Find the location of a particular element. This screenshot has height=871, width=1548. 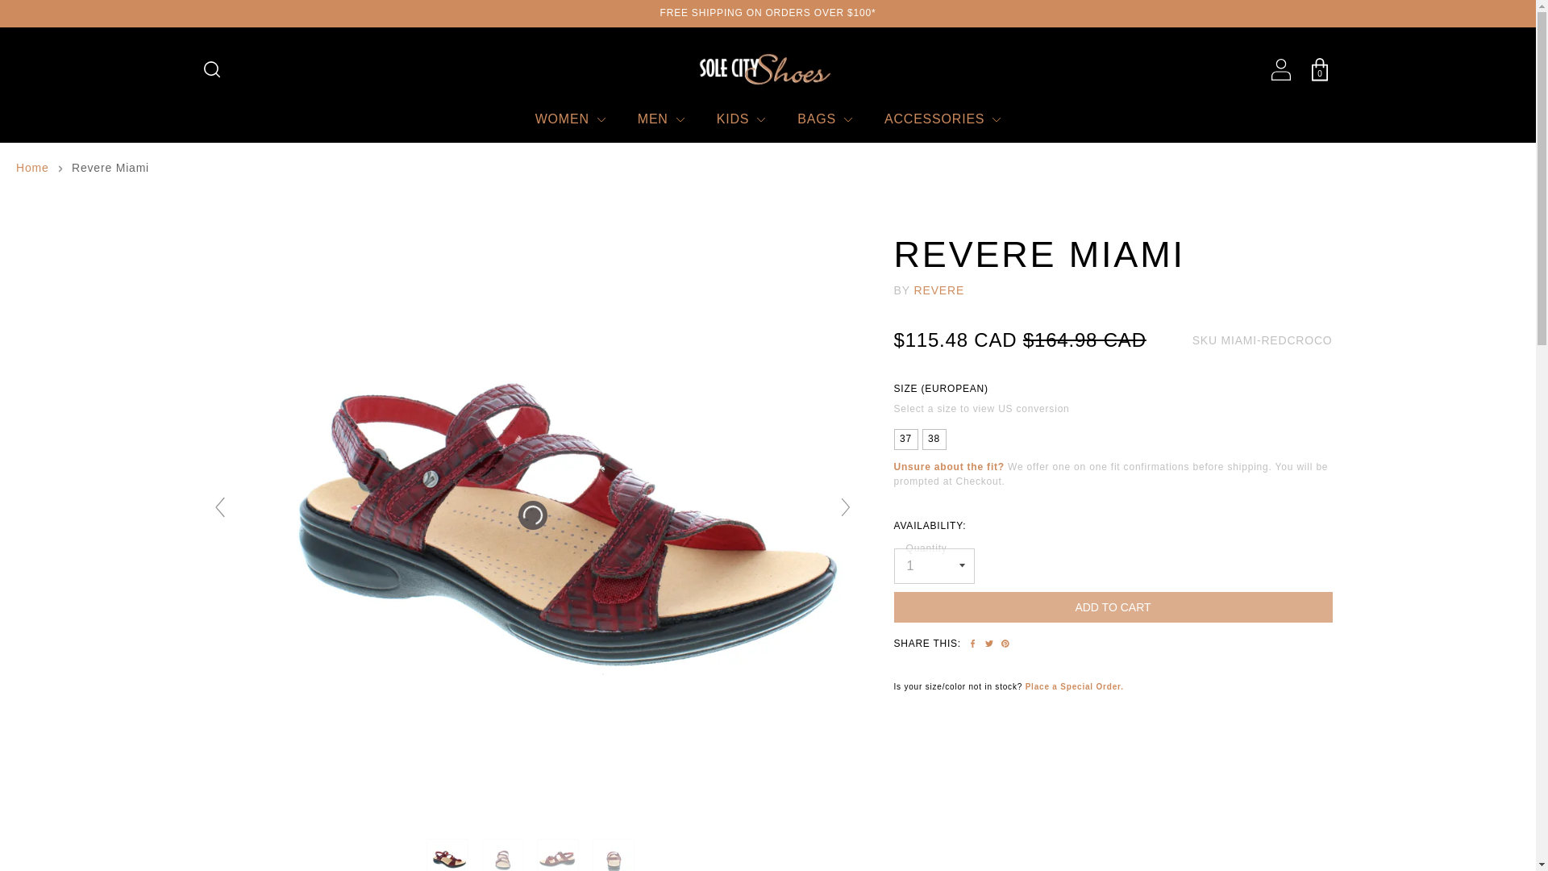

Open Cart is located at coordinates (1319, 69).